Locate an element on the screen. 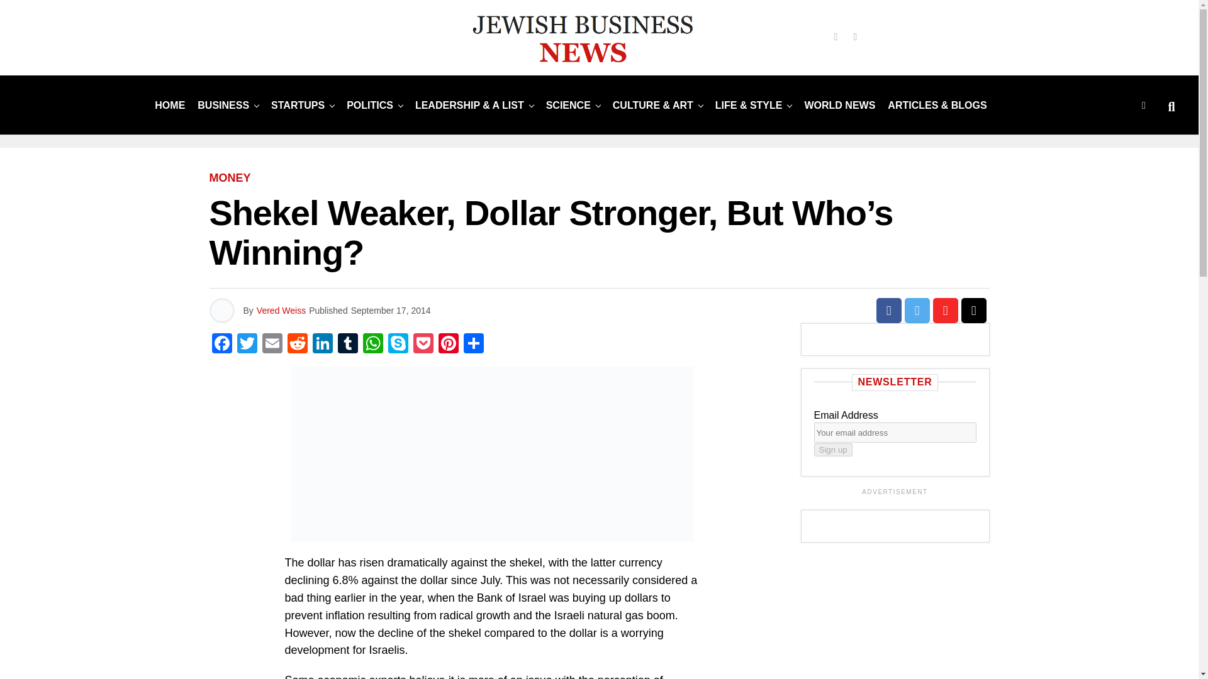  Twitter is located at coordinates (247, 345).